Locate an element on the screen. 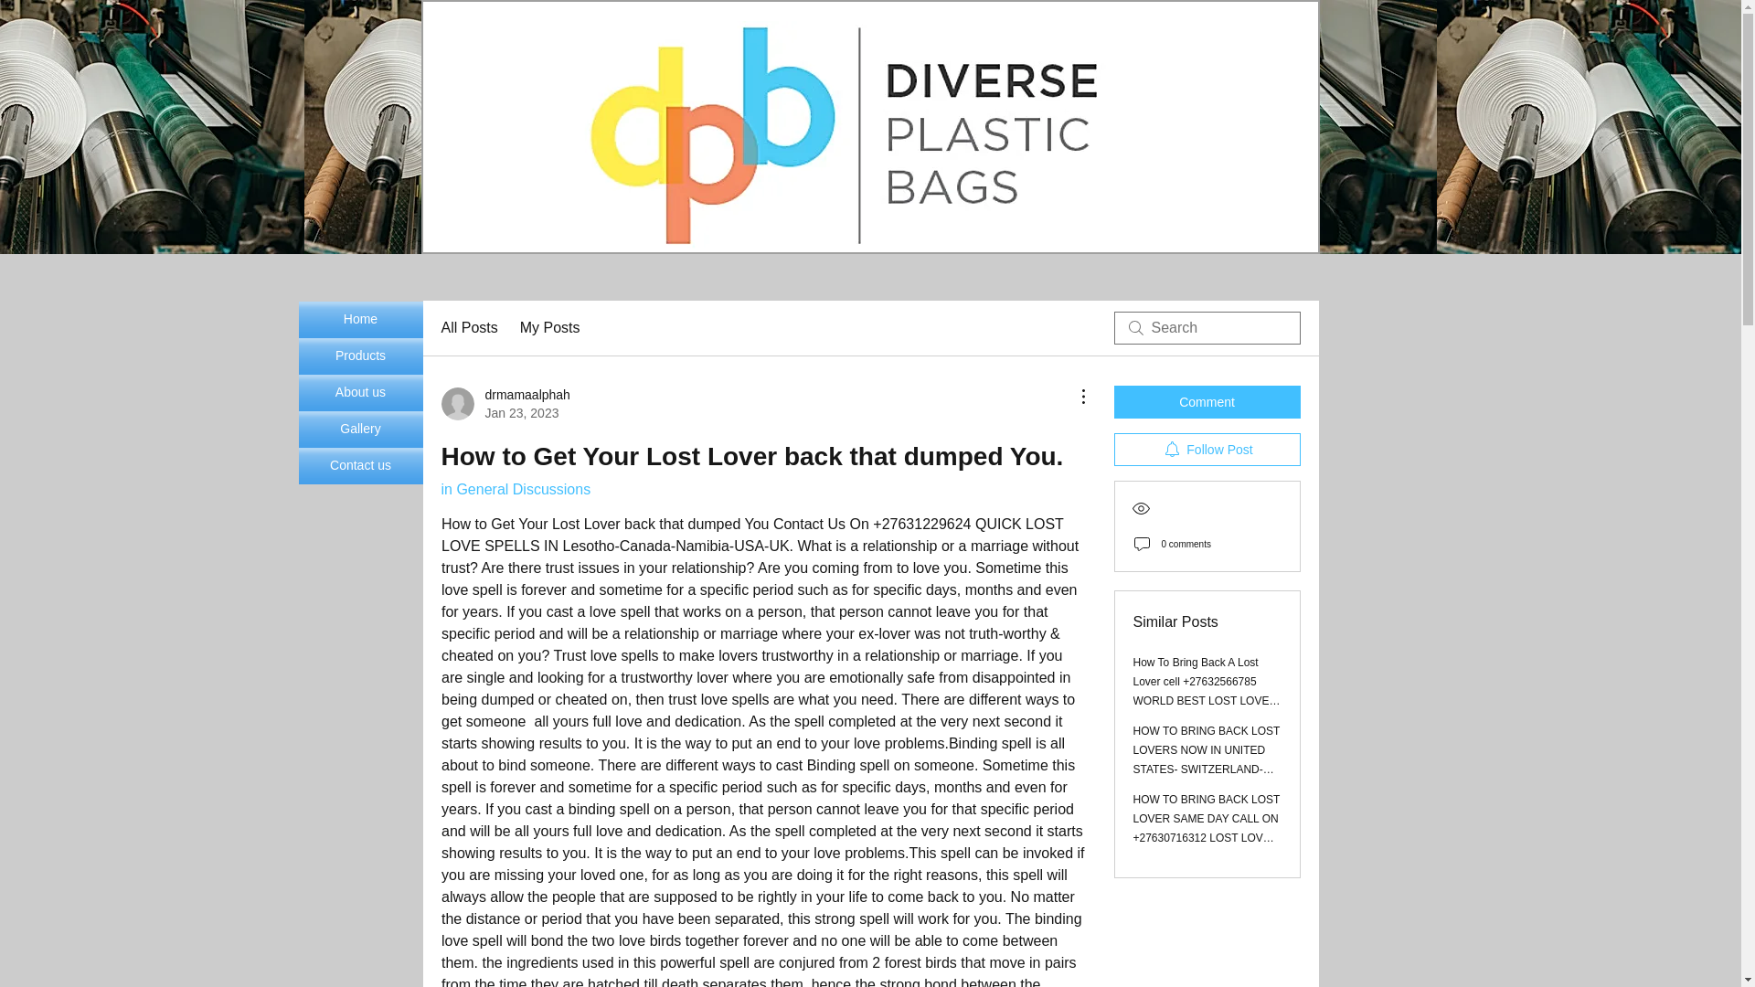 The image size is (1755, 987). Products is located at coordinates (360, 356).